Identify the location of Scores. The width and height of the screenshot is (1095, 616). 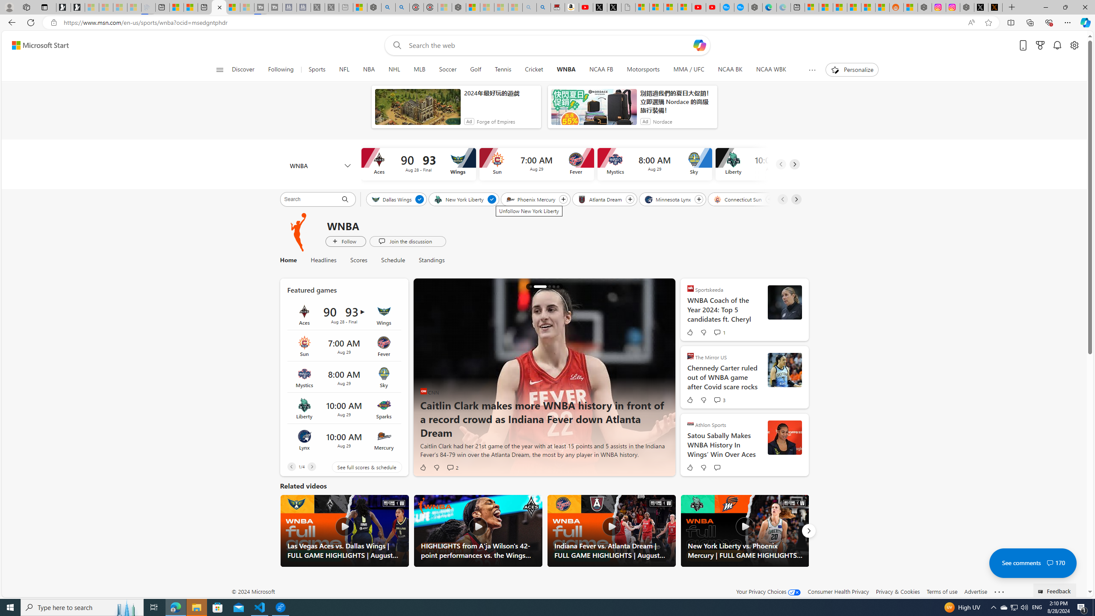
(359, 260).